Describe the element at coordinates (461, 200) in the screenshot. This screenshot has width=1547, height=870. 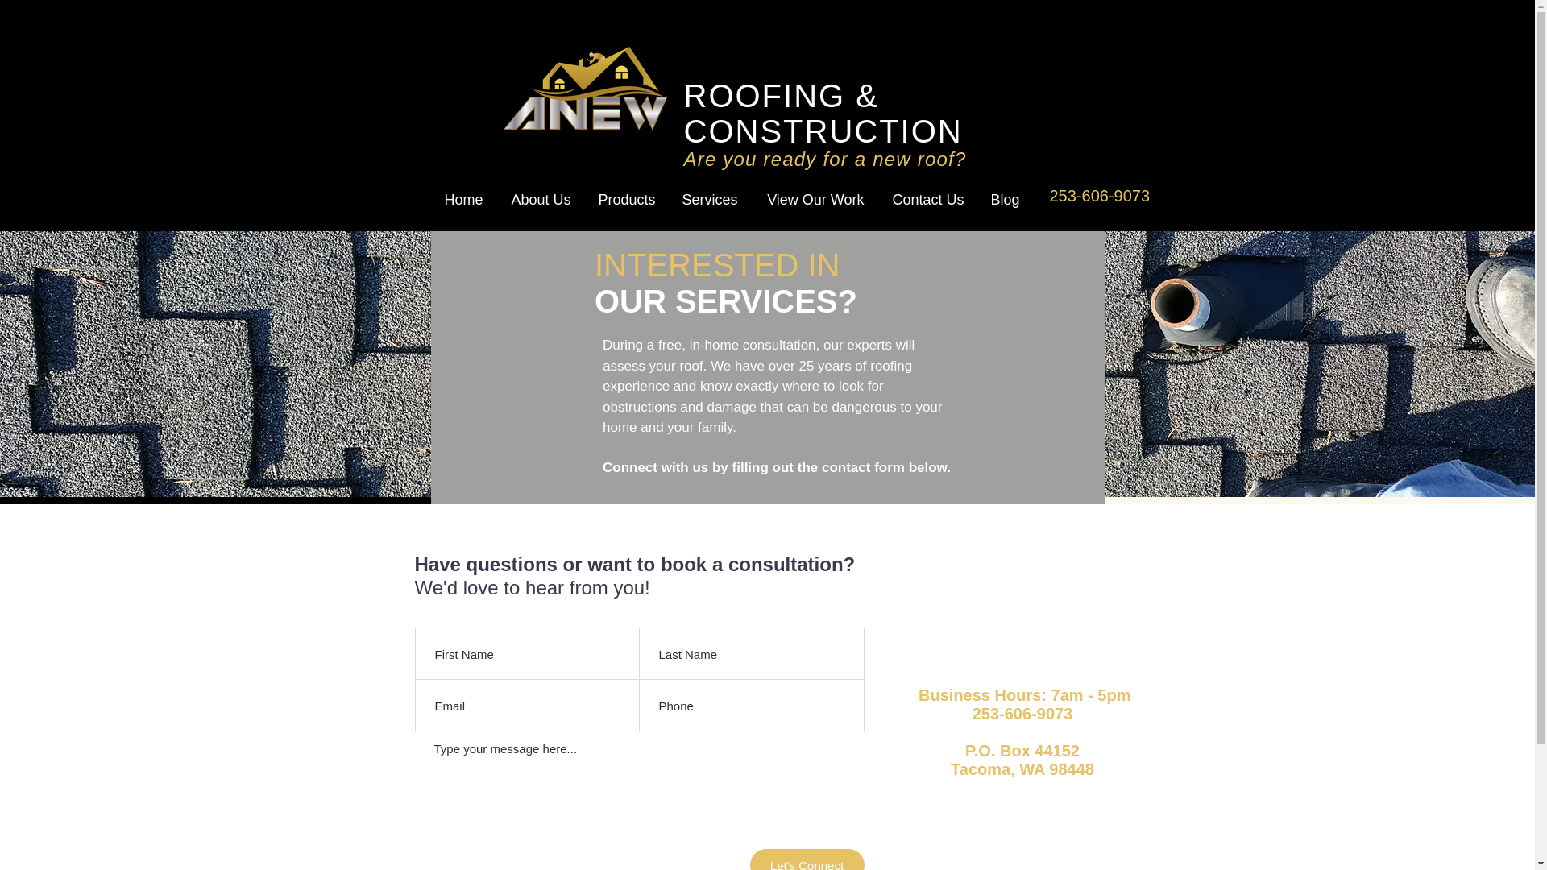
I see `Home` at that location.